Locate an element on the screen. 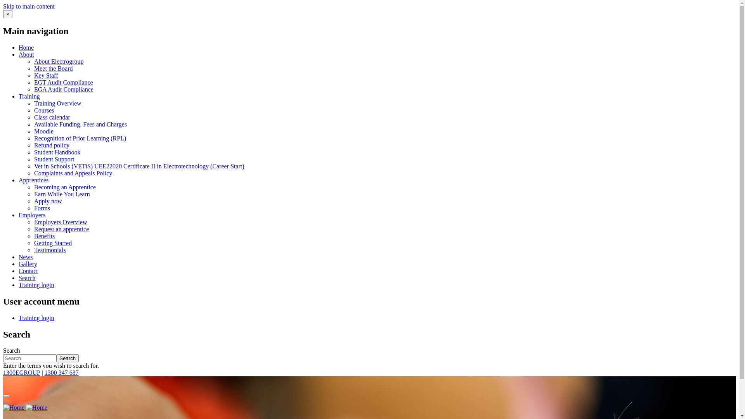  Training is located at coordinates (29, 96).